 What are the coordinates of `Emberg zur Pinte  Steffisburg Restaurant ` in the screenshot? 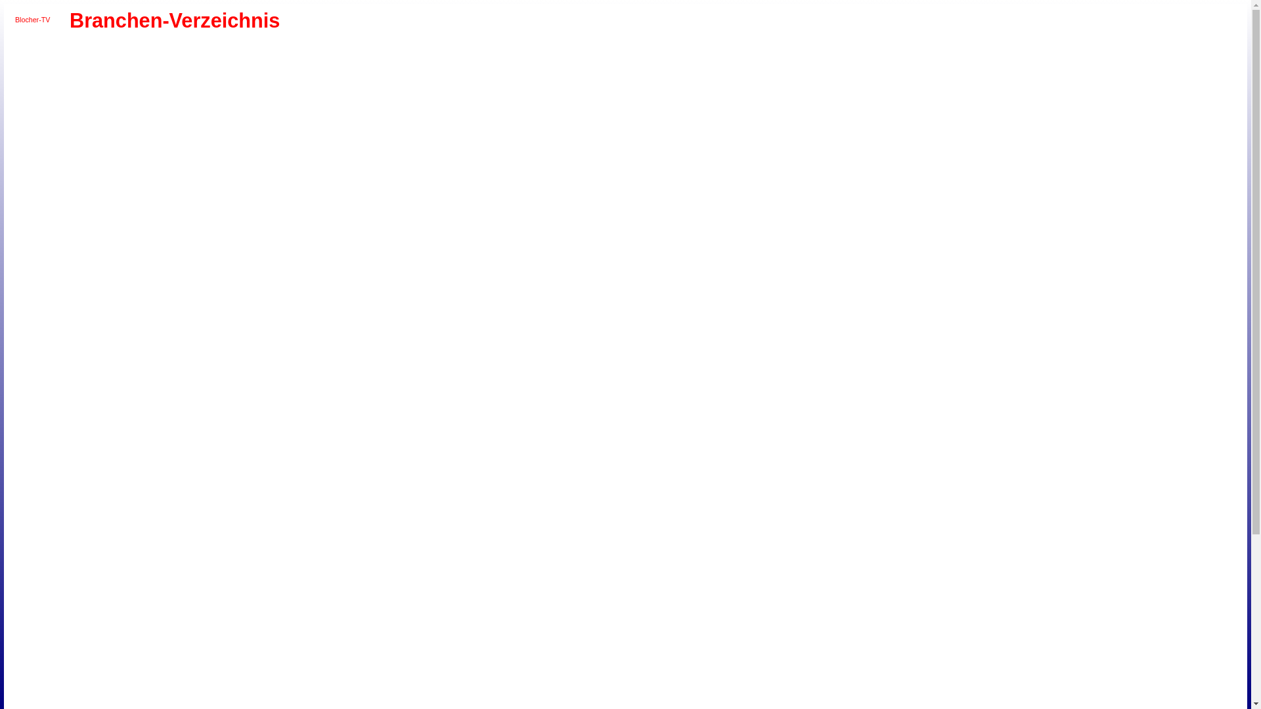 It's located at (429, 702).